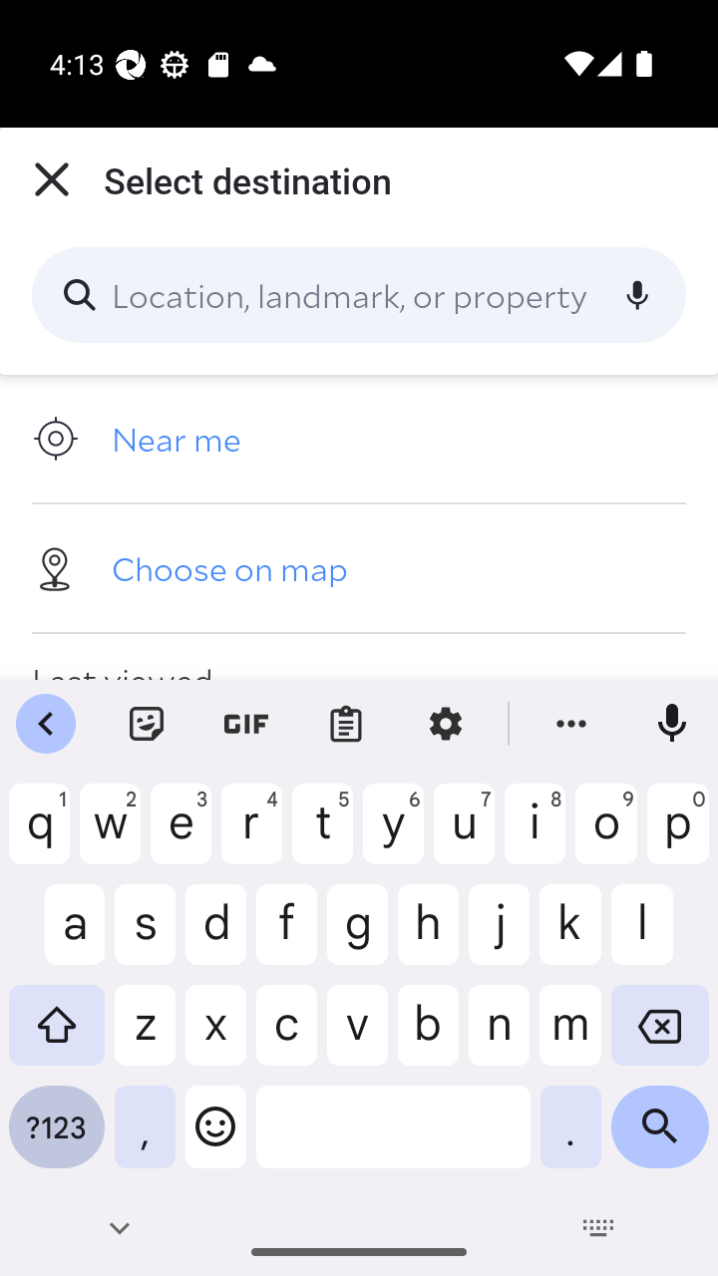  What do you see at coordinates (359, 567) in the screenshot?
I see `Choose on map` at bounding box center [359, 567].